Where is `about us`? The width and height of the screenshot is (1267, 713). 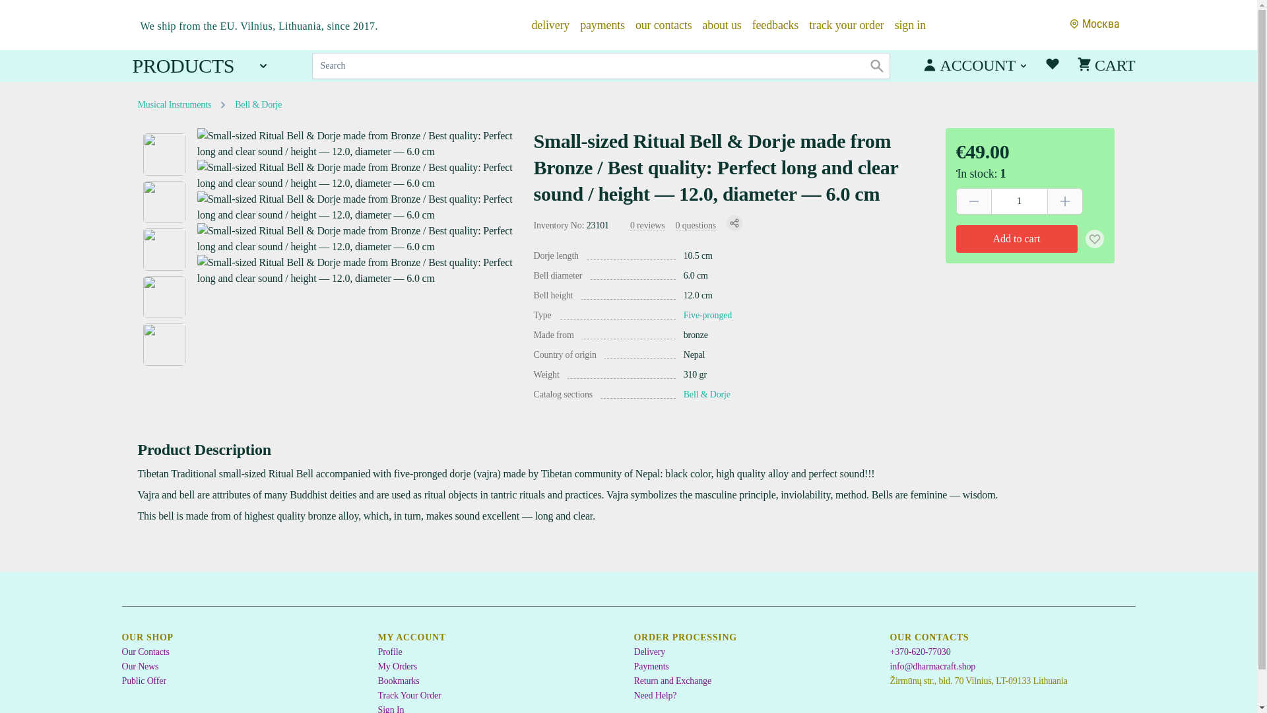 about us is located at coordinates (721, 24).